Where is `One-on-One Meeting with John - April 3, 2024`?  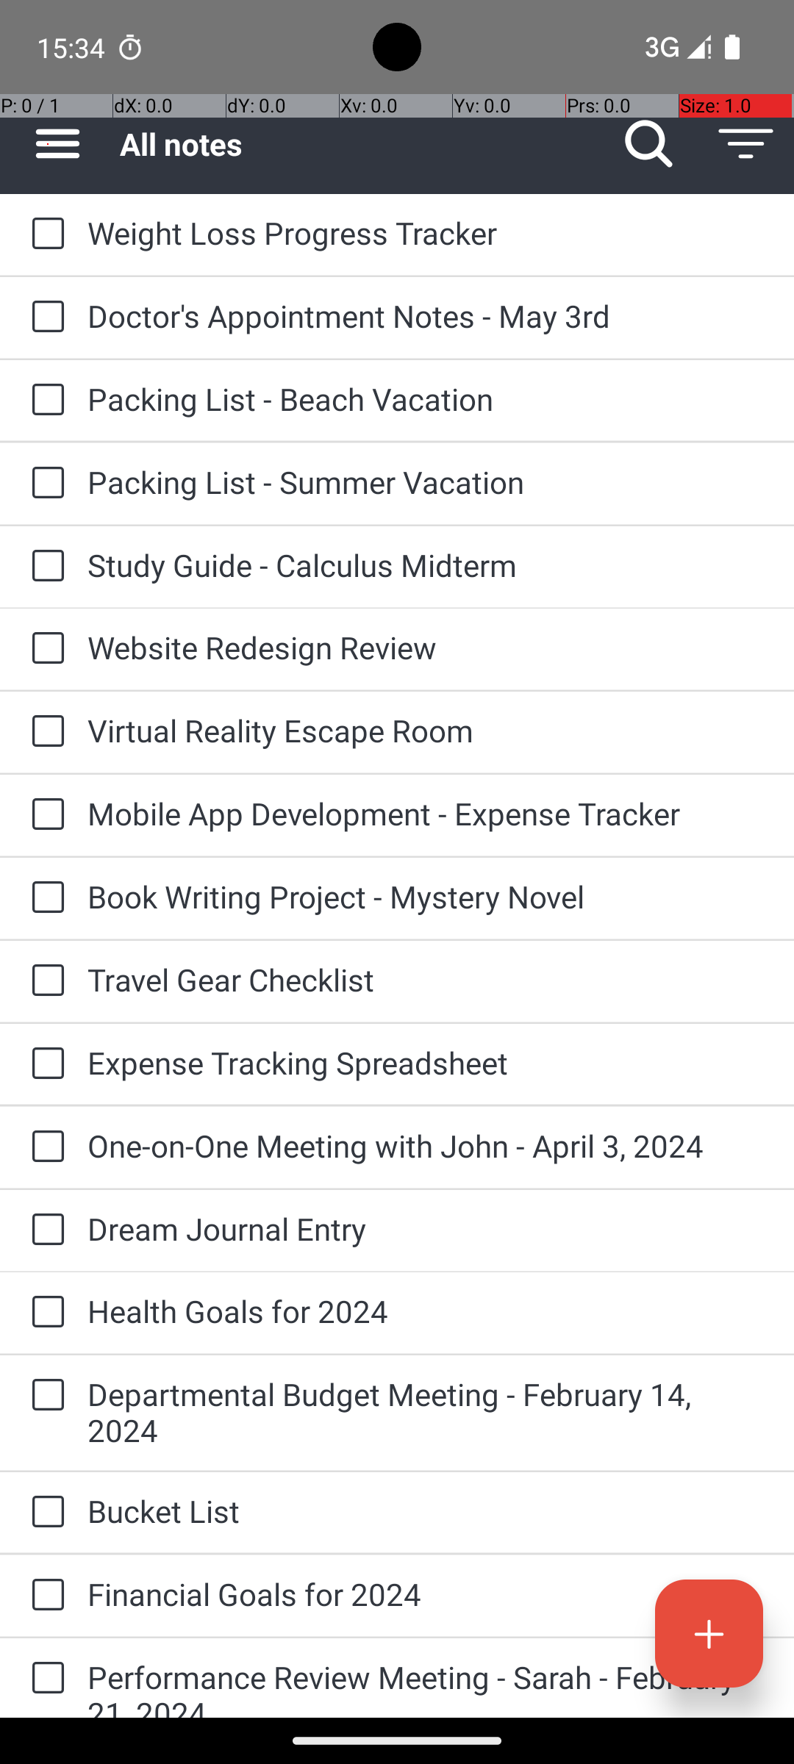 One-on-One Meeting with John - April 3, 2024 is located at coordinates (426, 1145).